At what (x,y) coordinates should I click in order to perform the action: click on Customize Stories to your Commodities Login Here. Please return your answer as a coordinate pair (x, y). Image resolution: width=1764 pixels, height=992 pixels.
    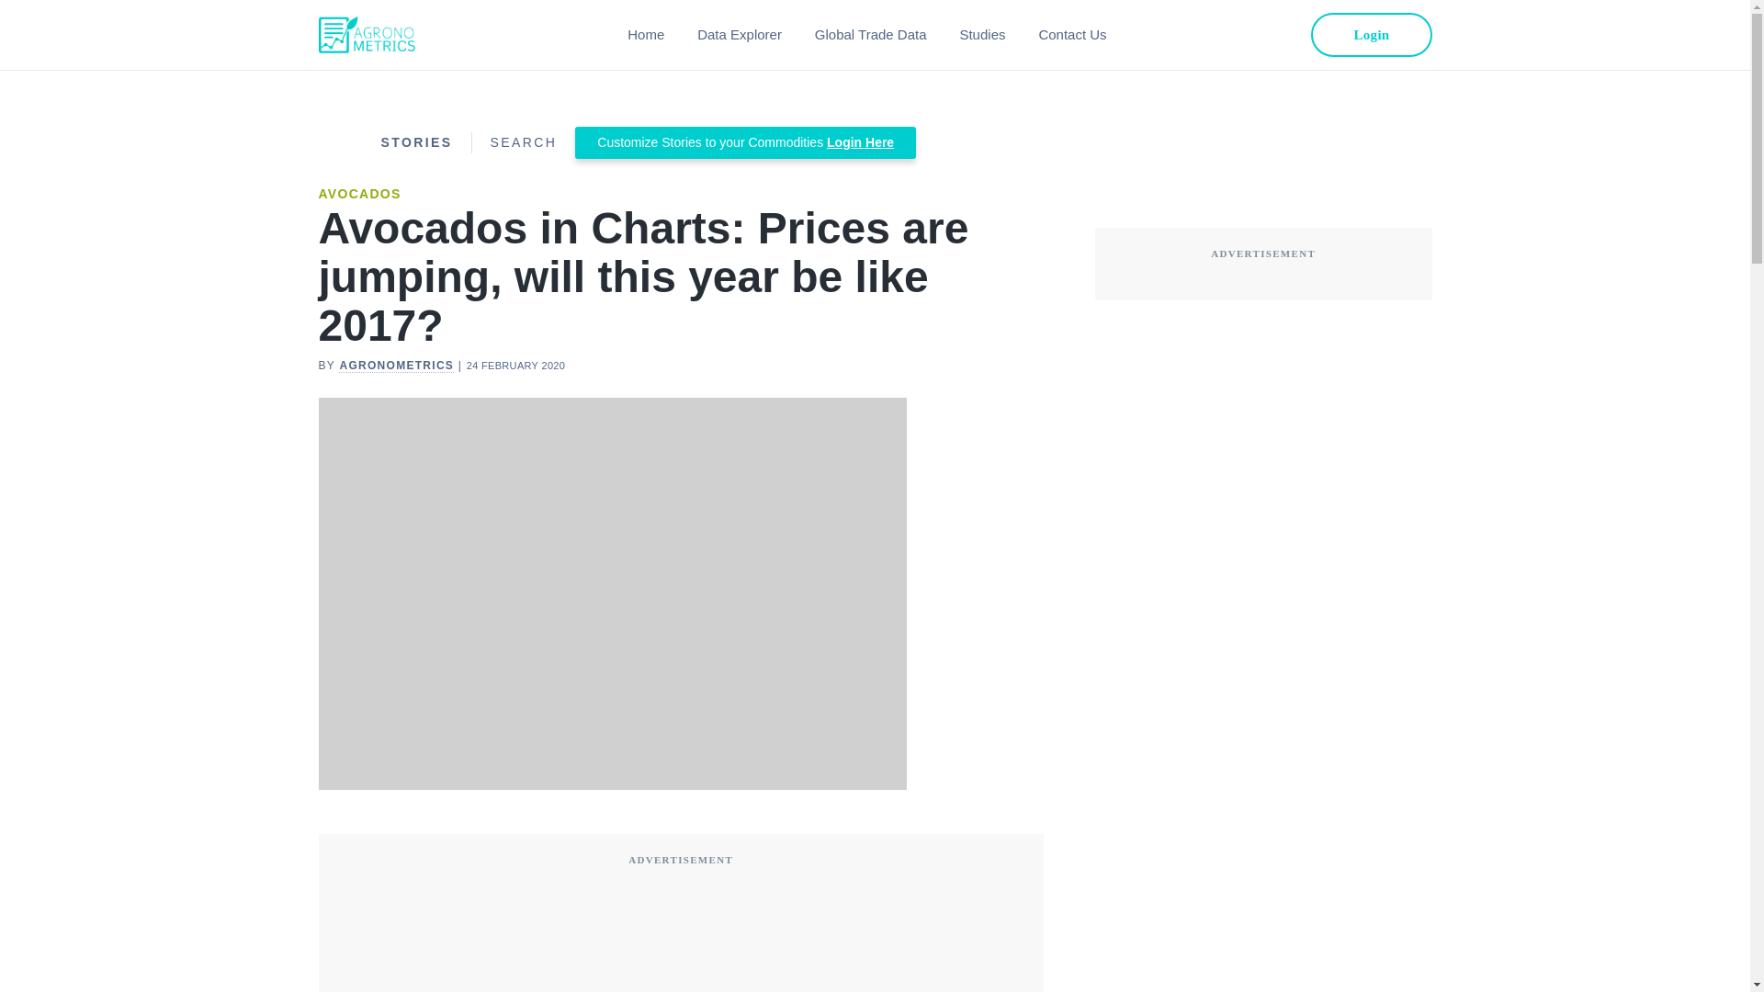
    Looking at the image, I should click on (744, 142).